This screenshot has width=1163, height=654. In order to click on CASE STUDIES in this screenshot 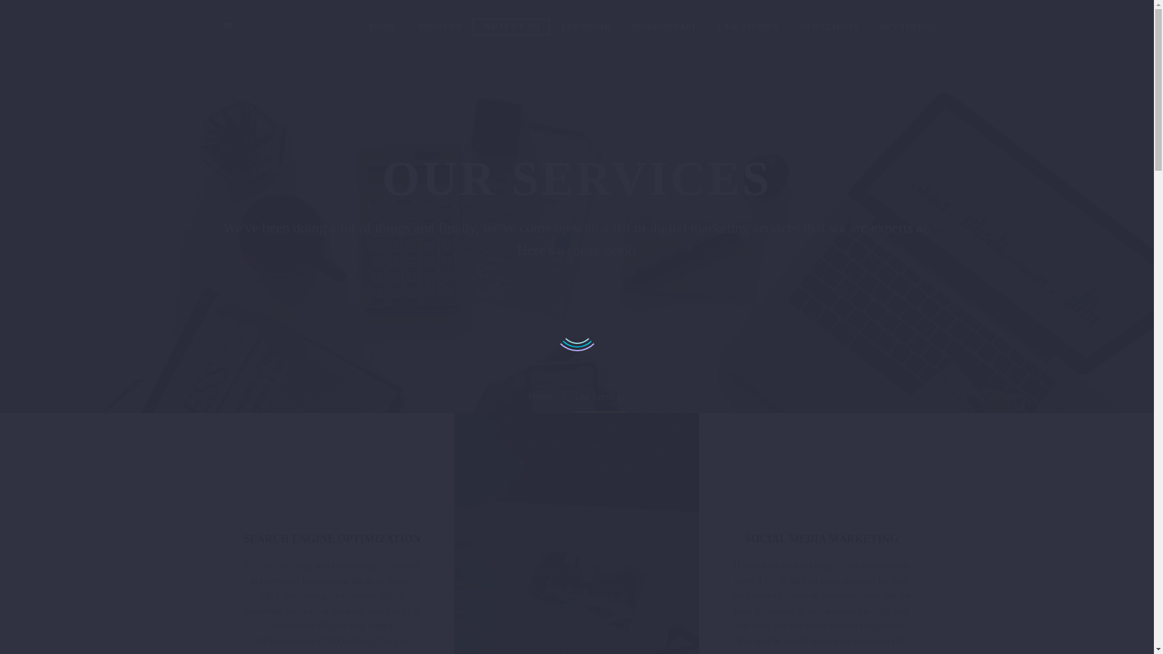, I will do `click(747, 27)`.